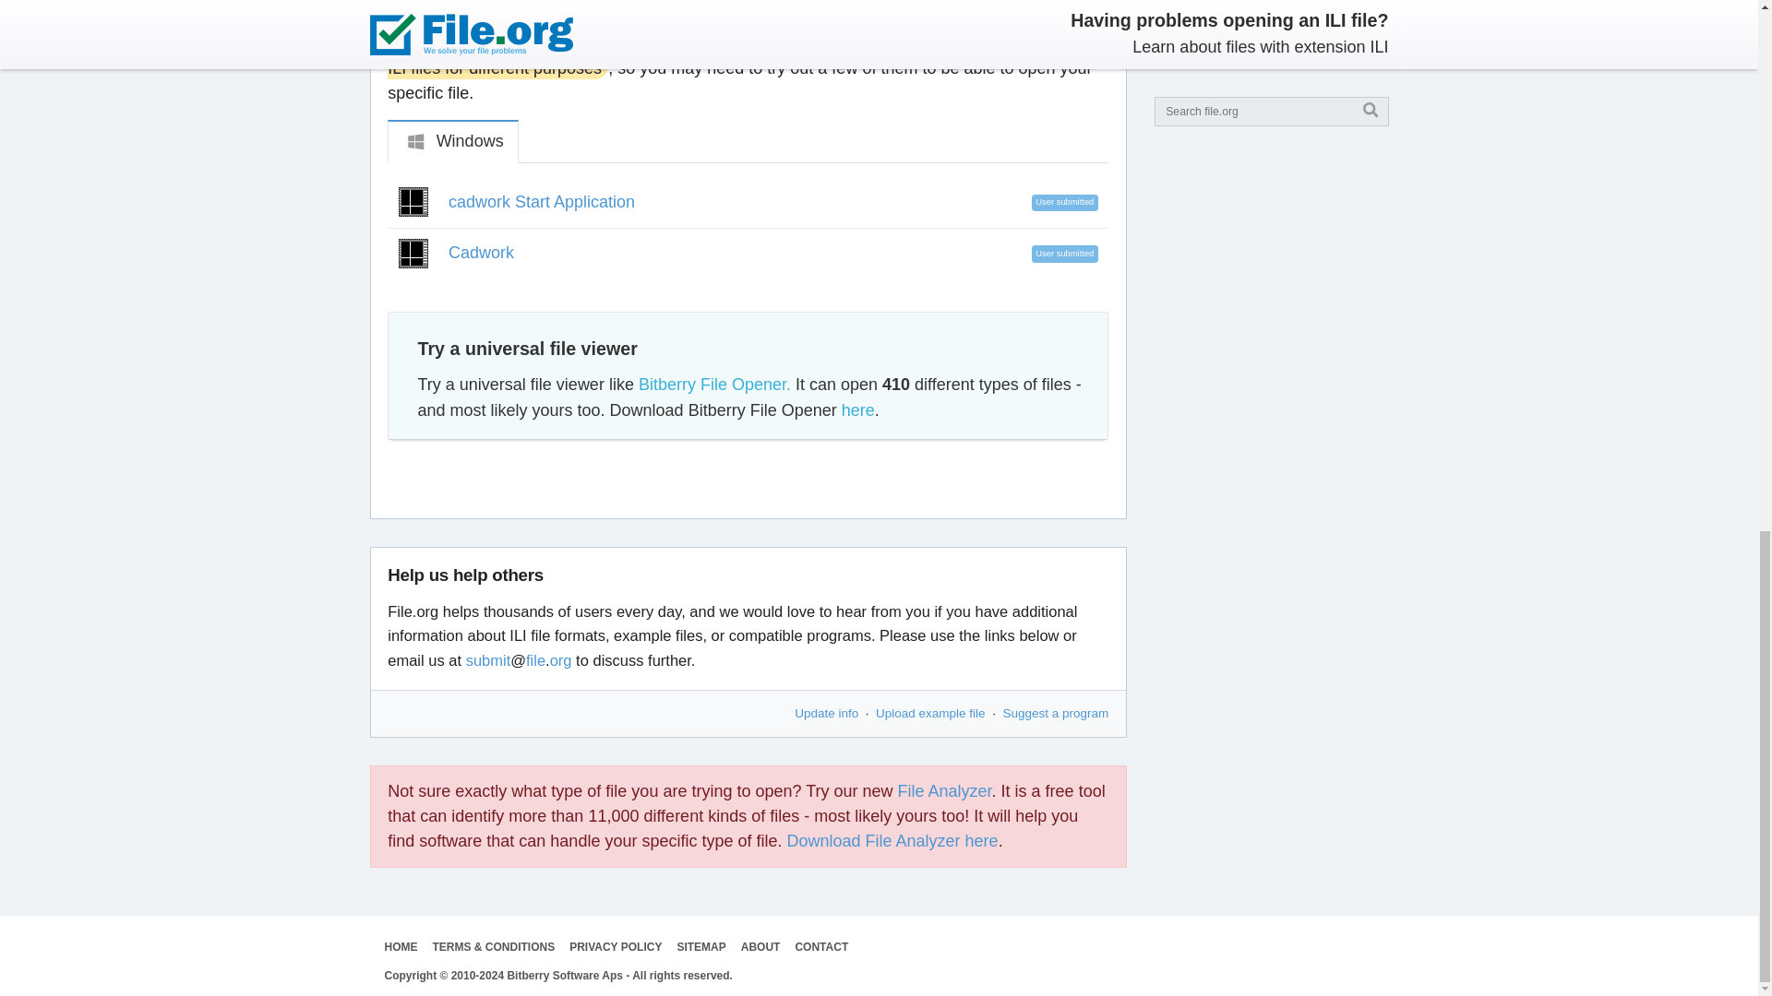  What do you see at coordinates (714, 384) in the screenshot?
I see `Bitberry File Opener.` at bounding box center [714, 384].